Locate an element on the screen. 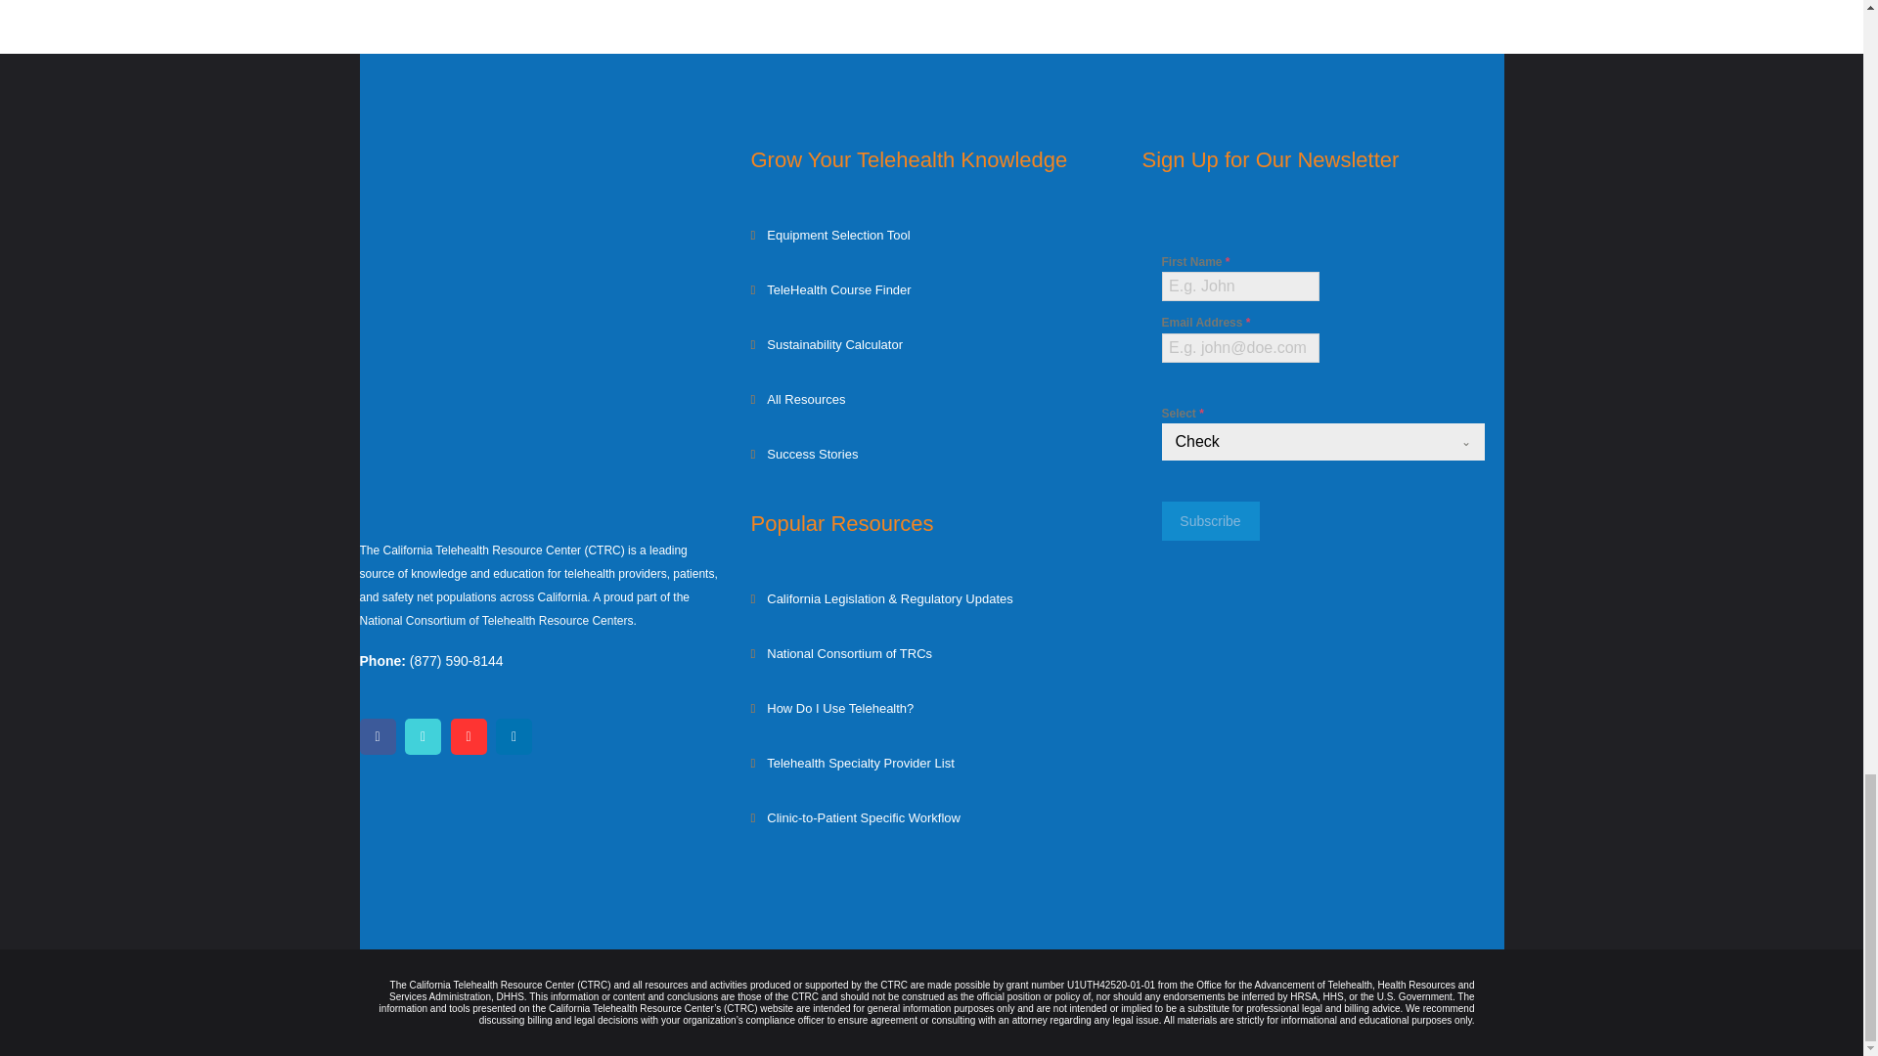 The image size is (1878, 1056). Check is located at coordinates (1305, 442).